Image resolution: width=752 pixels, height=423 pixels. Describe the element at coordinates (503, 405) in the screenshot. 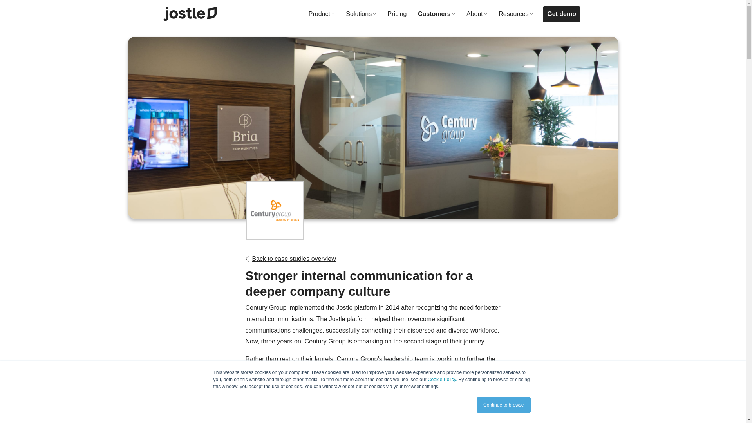

I see `Continue to browse` at that location.